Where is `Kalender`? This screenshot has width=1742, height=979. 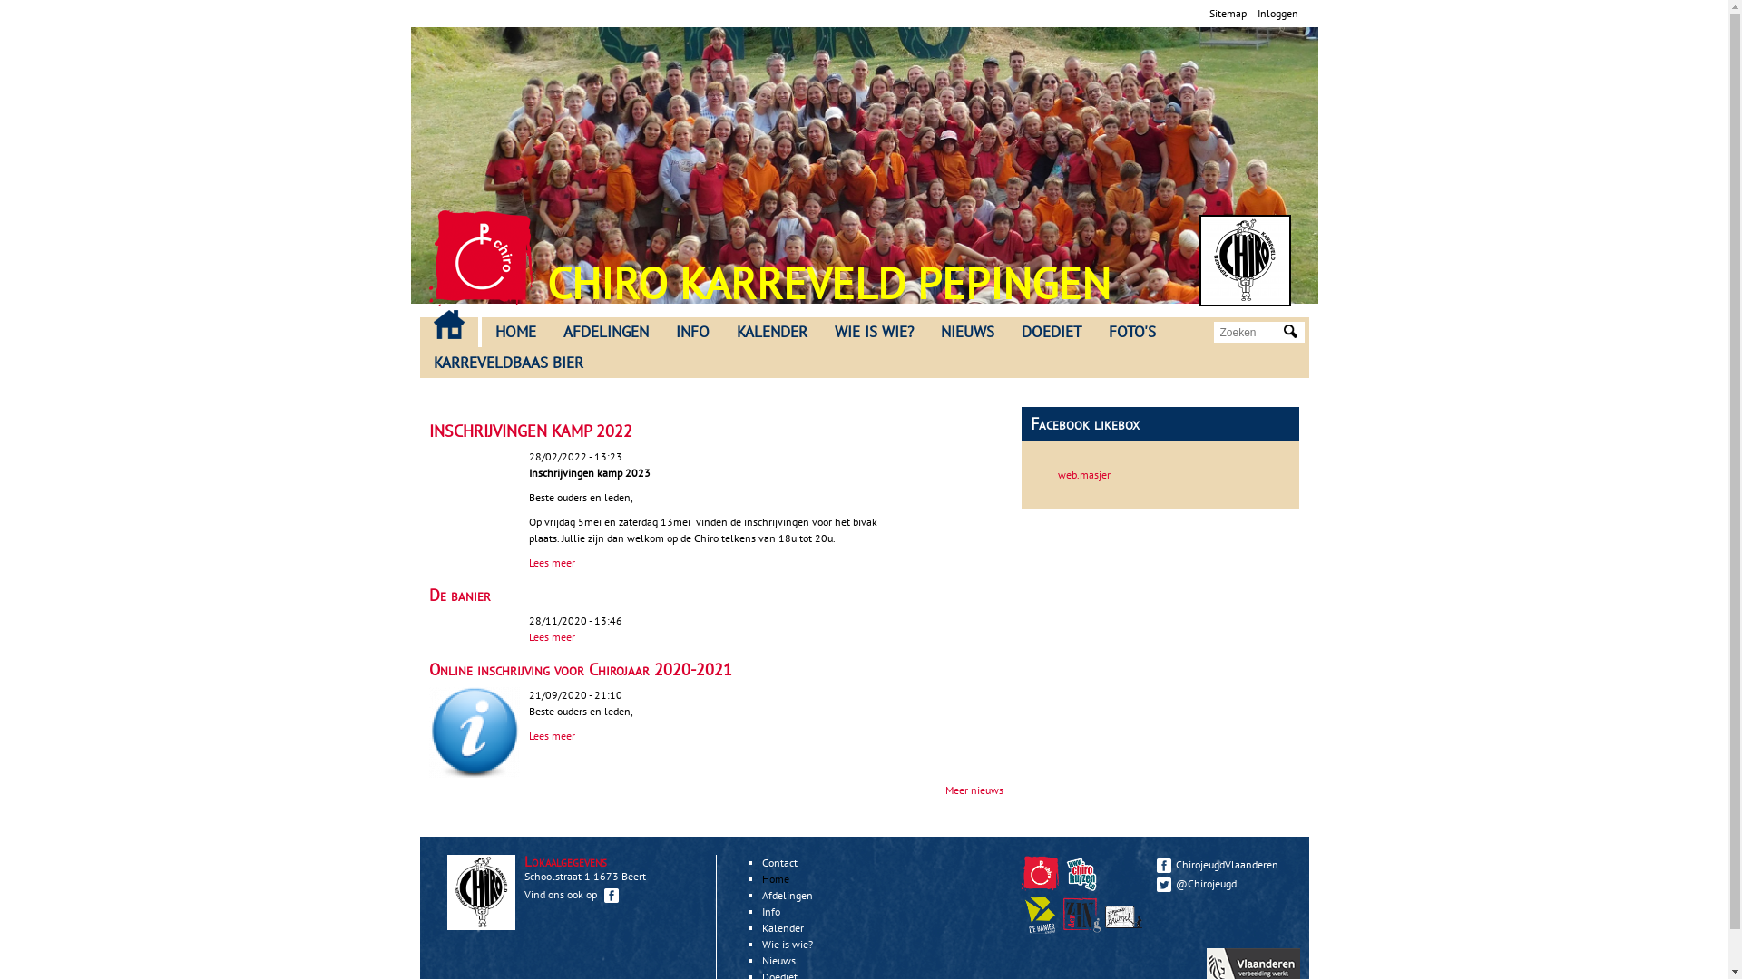 Kalender is located at coordinates (783, 928).